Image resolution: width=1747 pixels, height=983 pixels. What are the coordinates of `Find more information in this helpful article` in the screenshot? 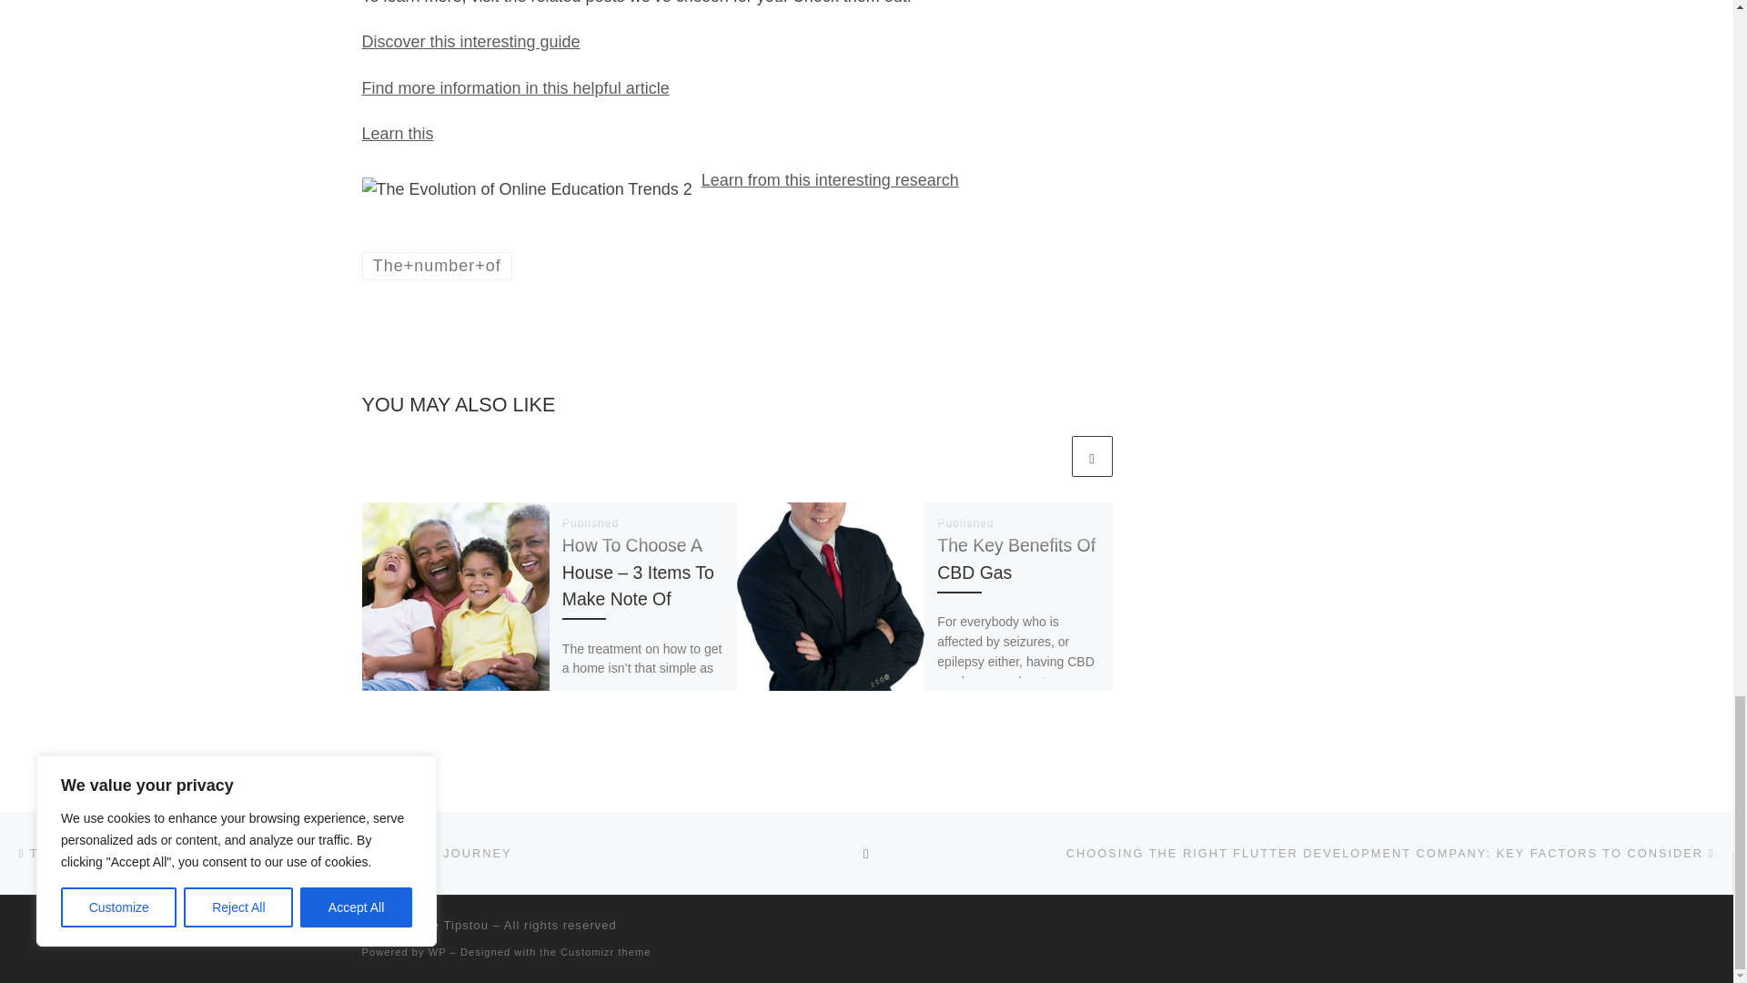 It's located at (515, 87).